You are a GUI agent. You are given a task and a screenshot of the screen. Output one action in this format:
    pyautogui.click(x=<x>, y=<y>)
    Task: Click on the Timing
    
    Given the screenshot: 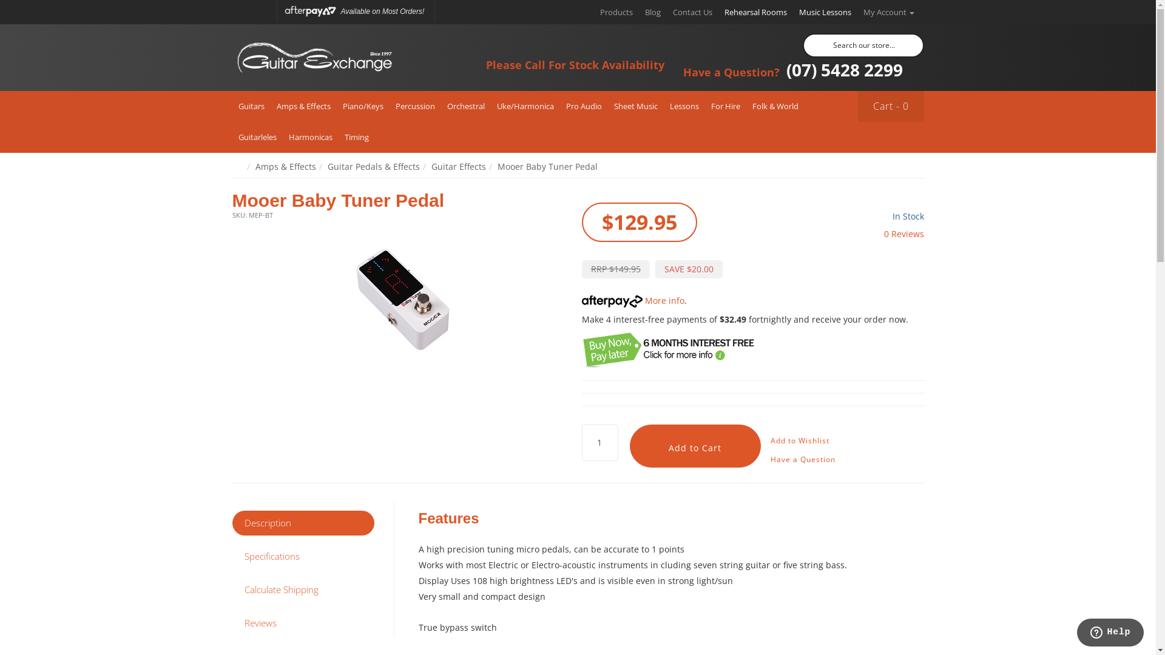 What is the action you would take?
    pyautogui.click(x=357, y=137)
    